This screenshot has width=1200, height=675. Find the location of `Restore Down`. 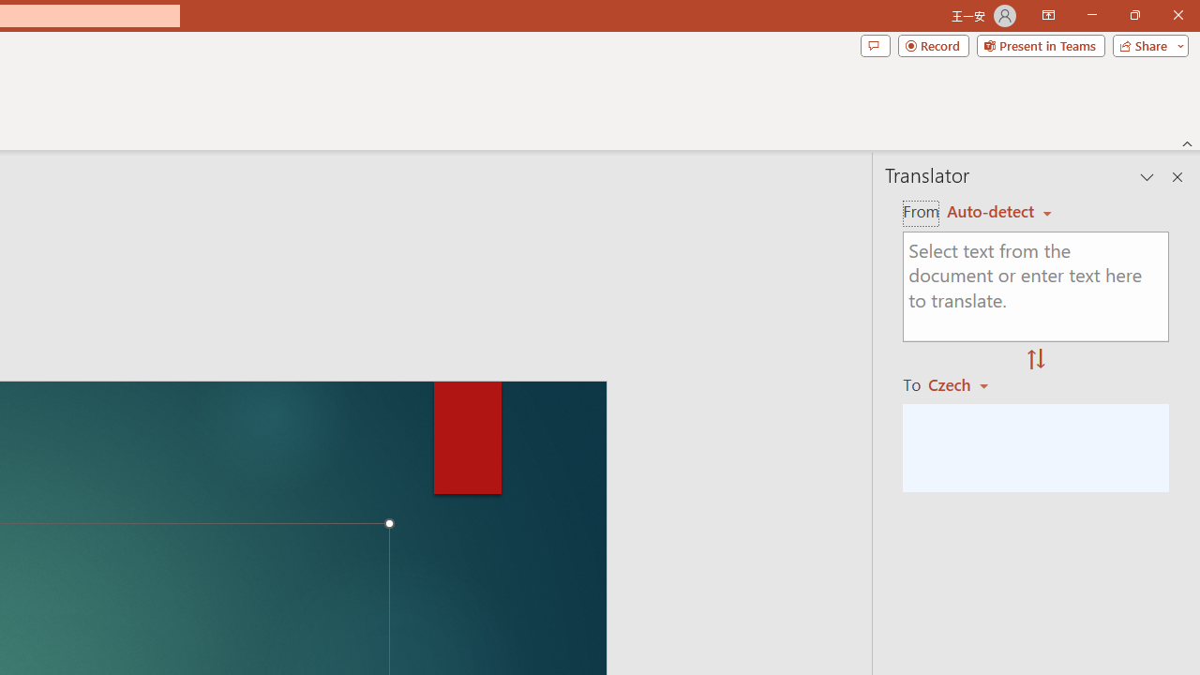

Restore Down is located at coordinates (1134, 15).